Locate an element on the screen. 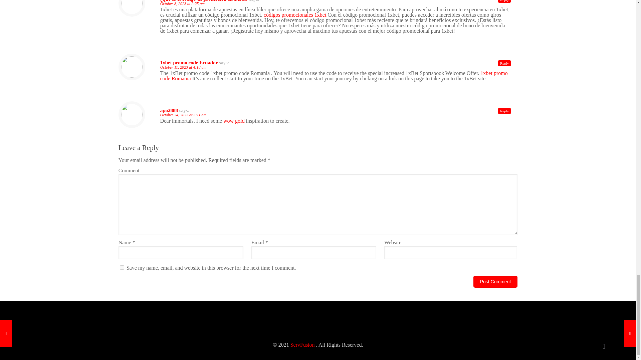  October 8, 2023 at 2:25 pm is located at coordinates (182, 4).